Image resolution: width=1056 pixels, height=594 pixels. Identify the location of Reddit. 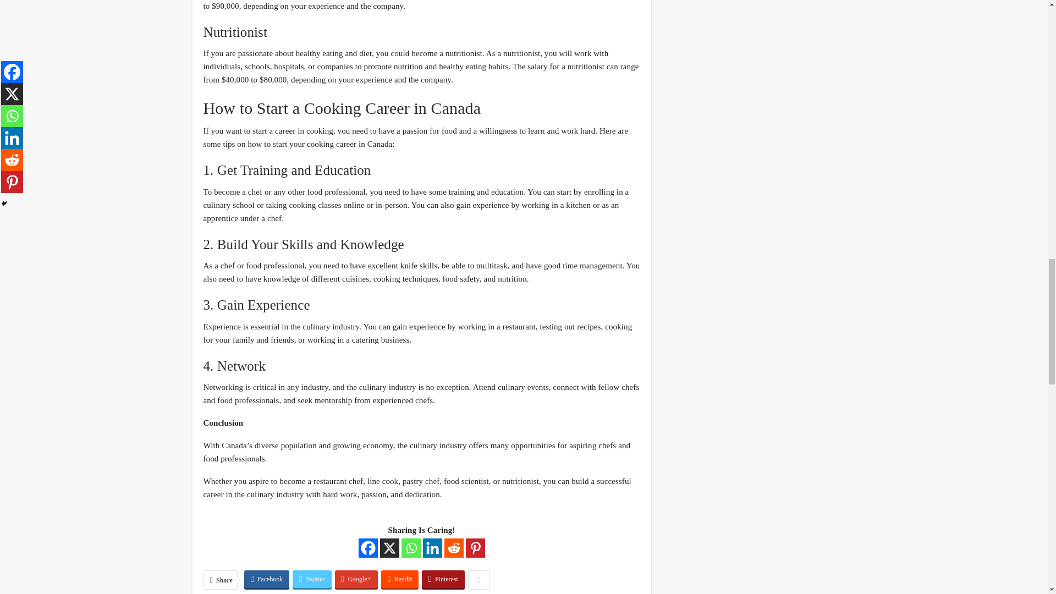
(454, 548).